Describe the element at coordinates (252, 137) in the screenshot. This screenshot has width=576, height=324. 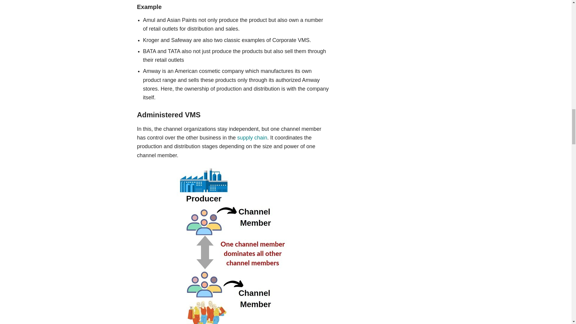
I see `supply chain` at that location.